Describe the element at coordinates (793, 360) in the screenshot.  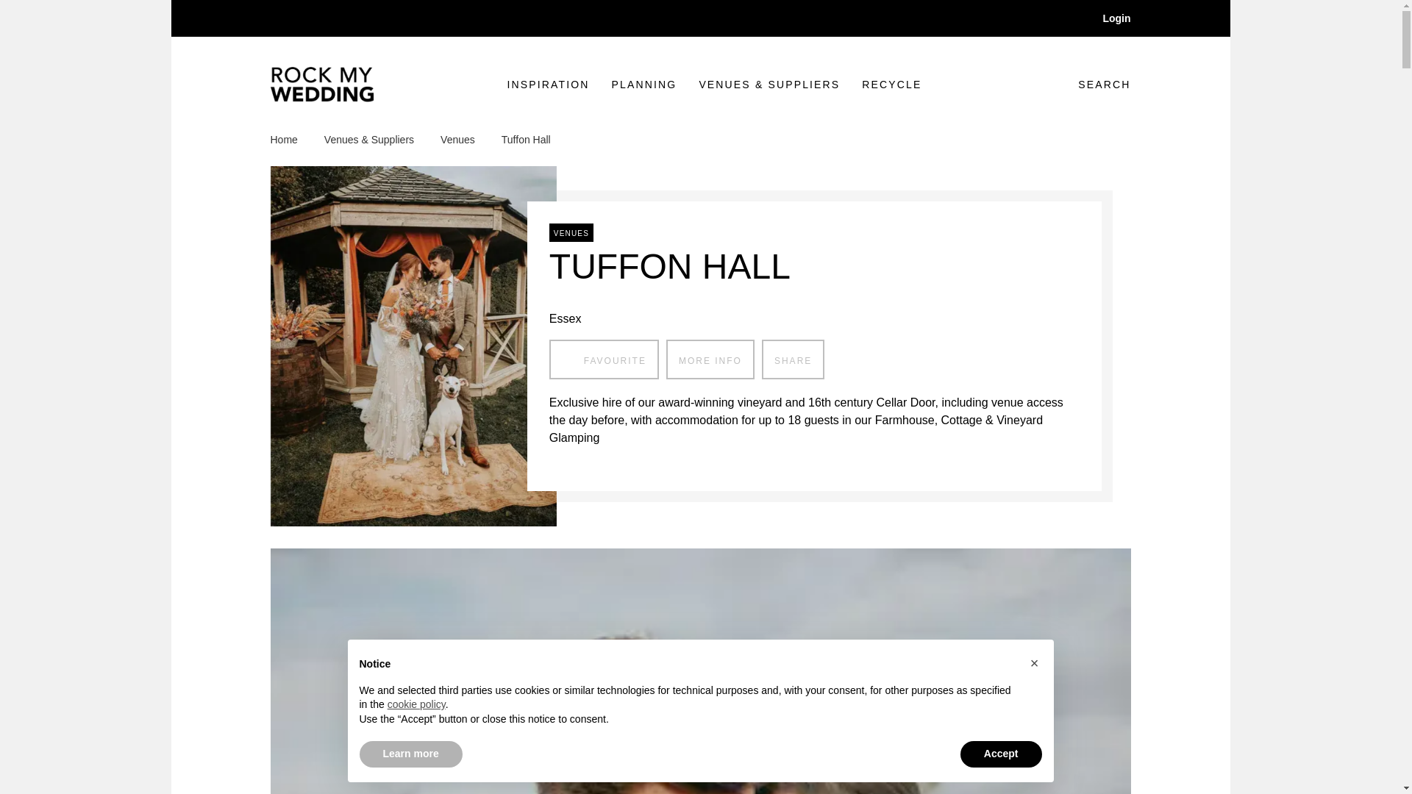
I see `Home` at that location.